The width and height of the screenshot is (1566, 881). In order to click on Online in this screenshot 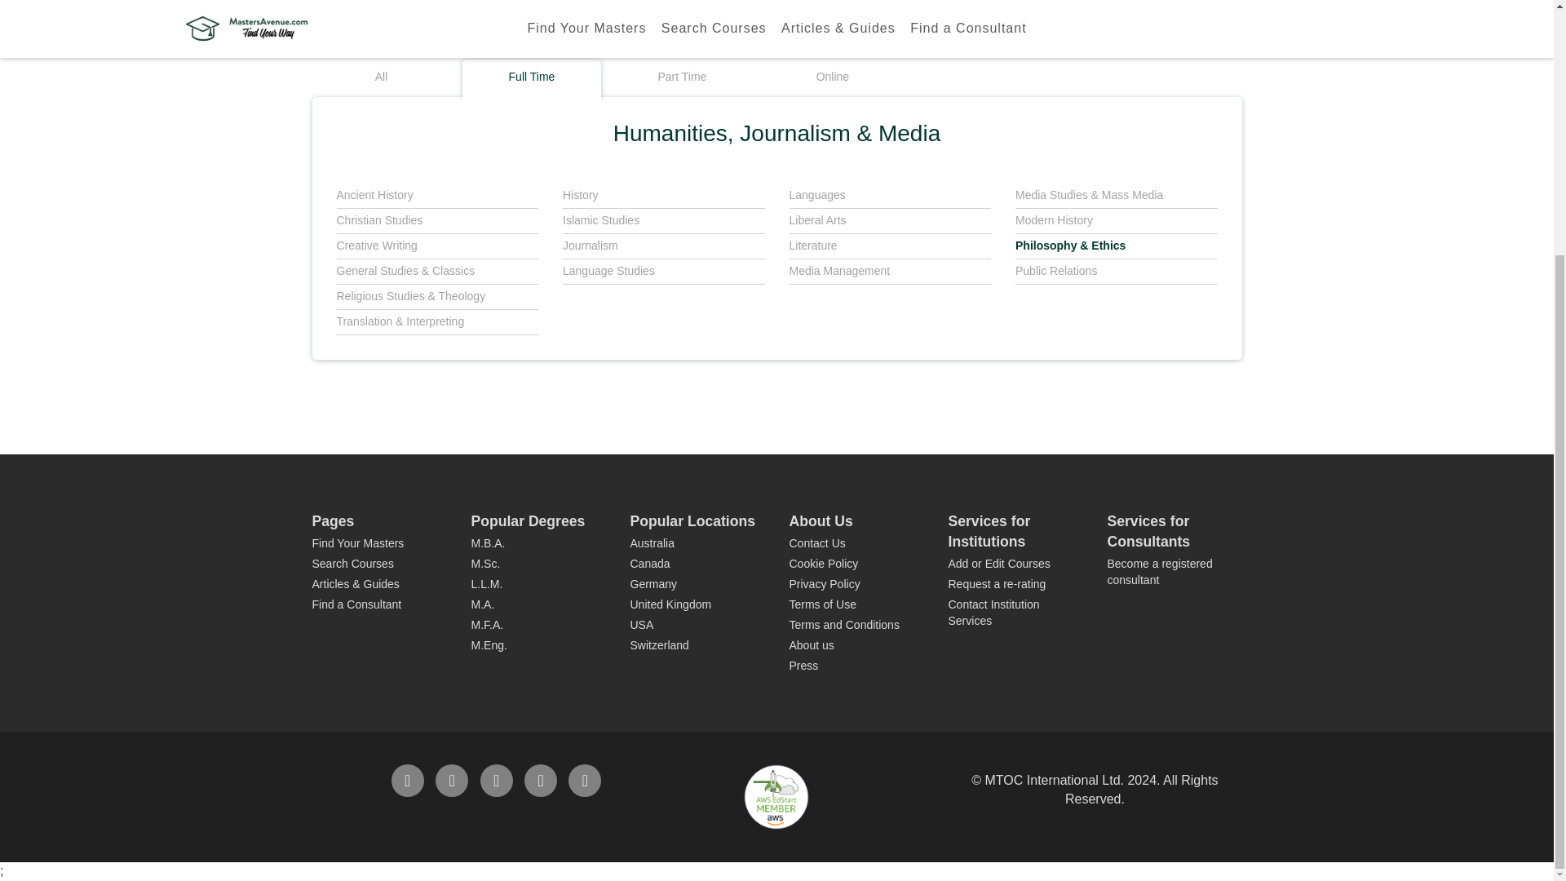, I will do `click(832, 78)`.